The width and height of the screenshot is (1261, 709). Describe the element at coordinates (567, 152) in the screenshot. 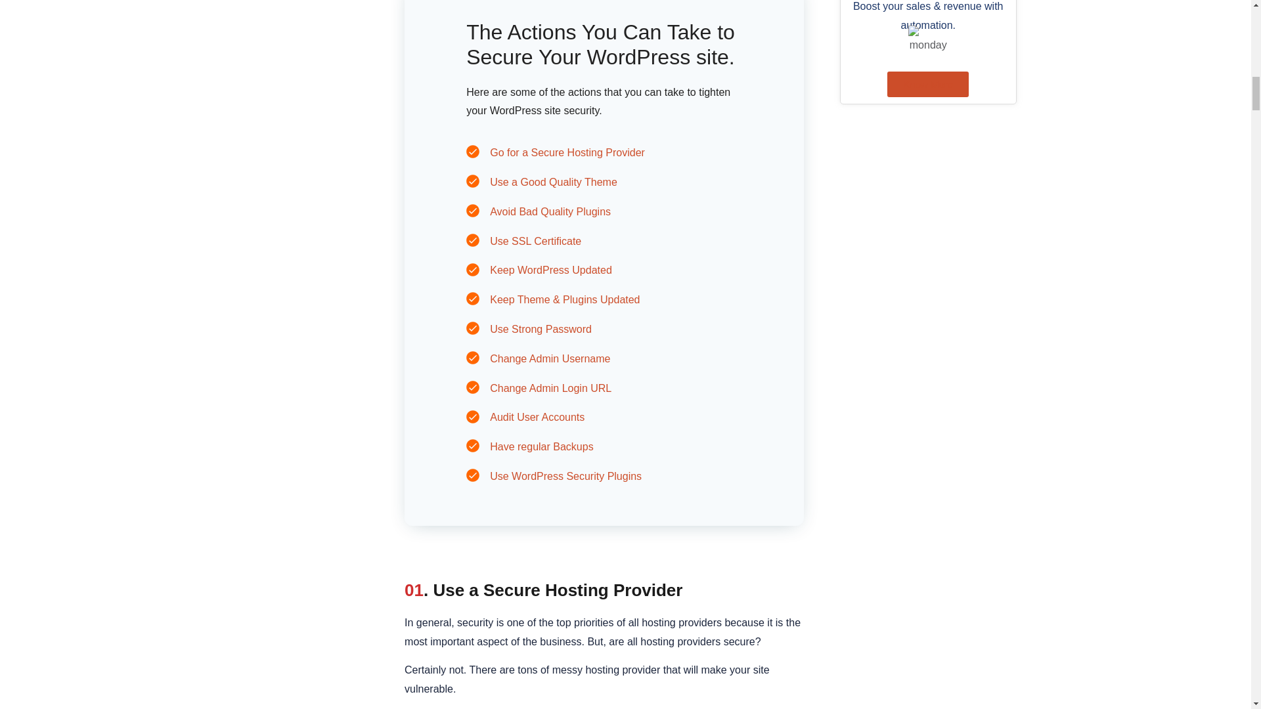

I see `Go for a Secure Hosting Provider` at that location.